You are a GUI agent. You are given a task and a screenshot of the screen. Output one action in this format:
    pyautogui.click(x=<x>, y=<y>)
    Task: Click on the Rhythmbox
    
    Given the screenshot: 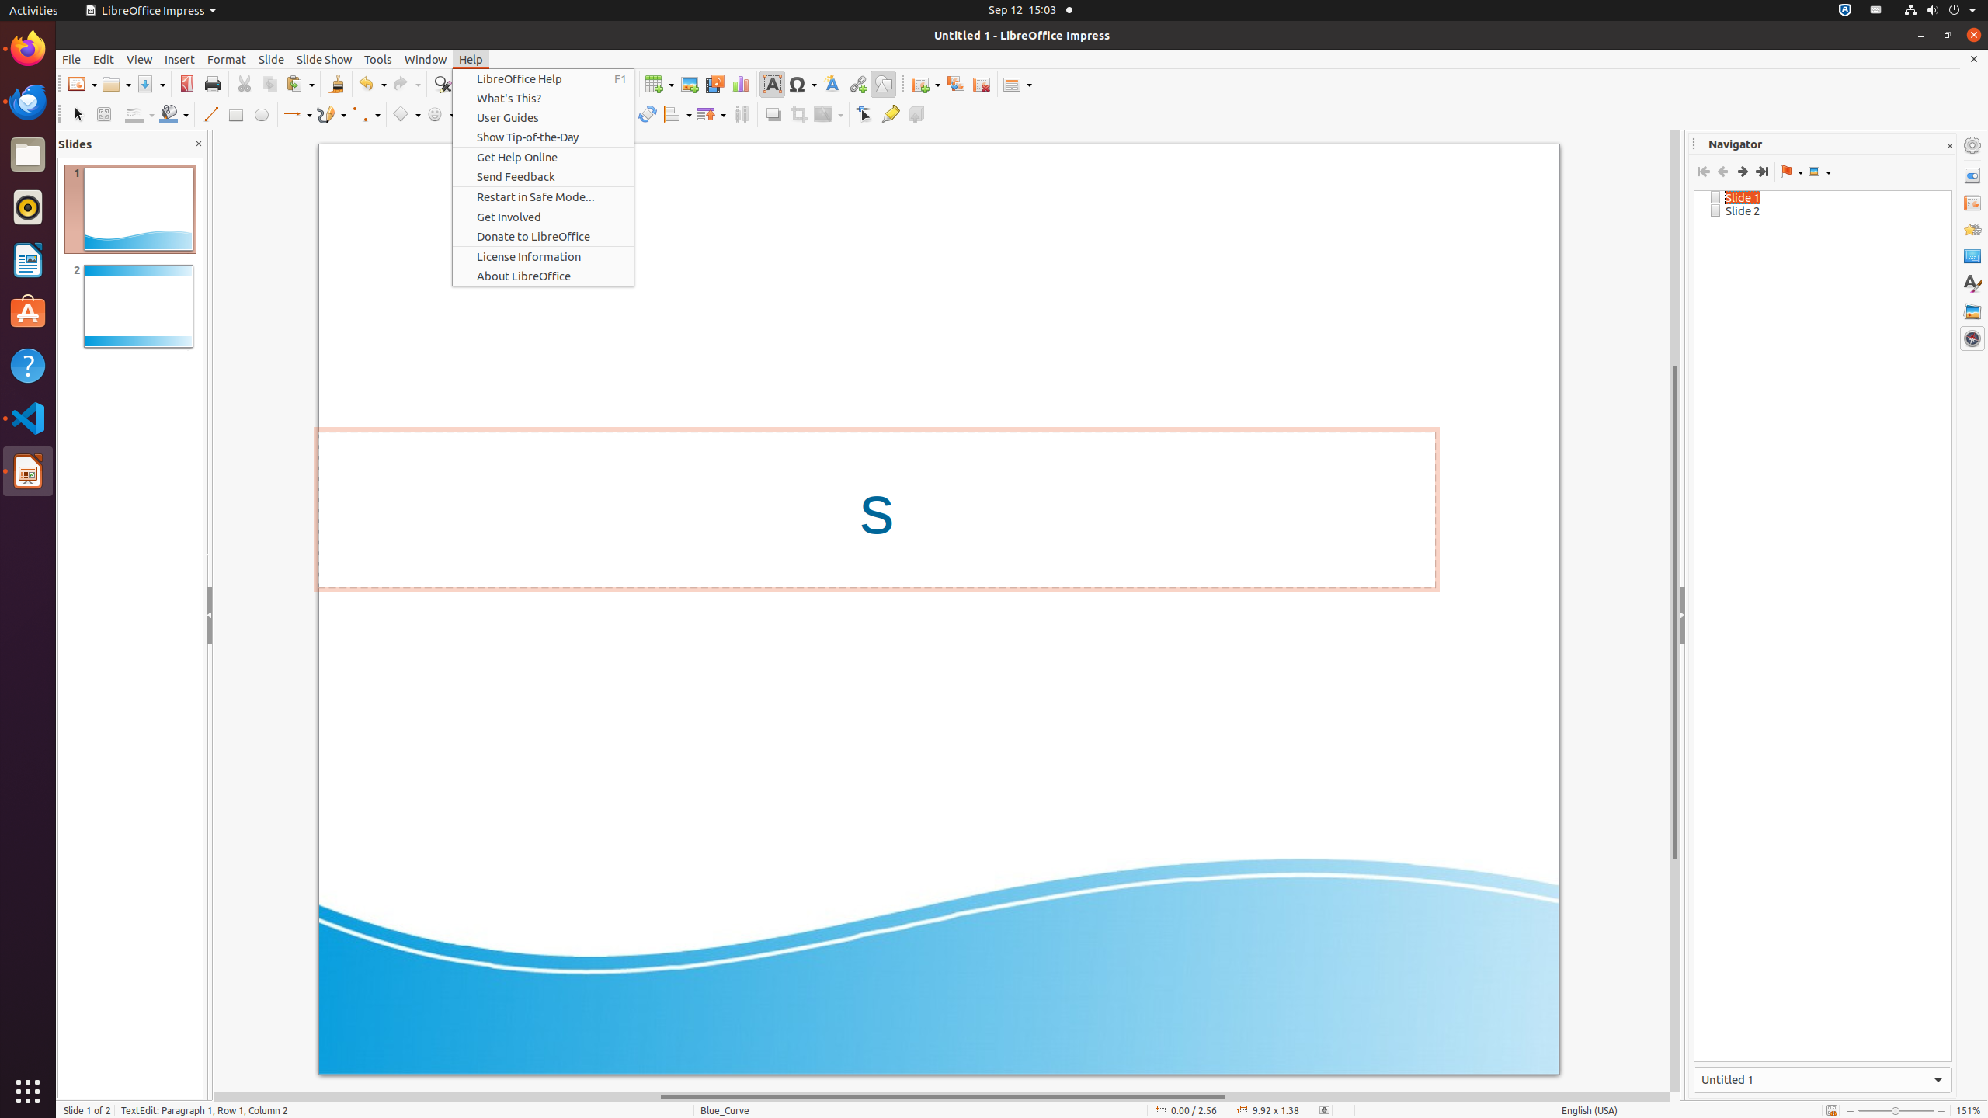 What is the action you would take?
    pyautogui.click(x=28, y=207)
    